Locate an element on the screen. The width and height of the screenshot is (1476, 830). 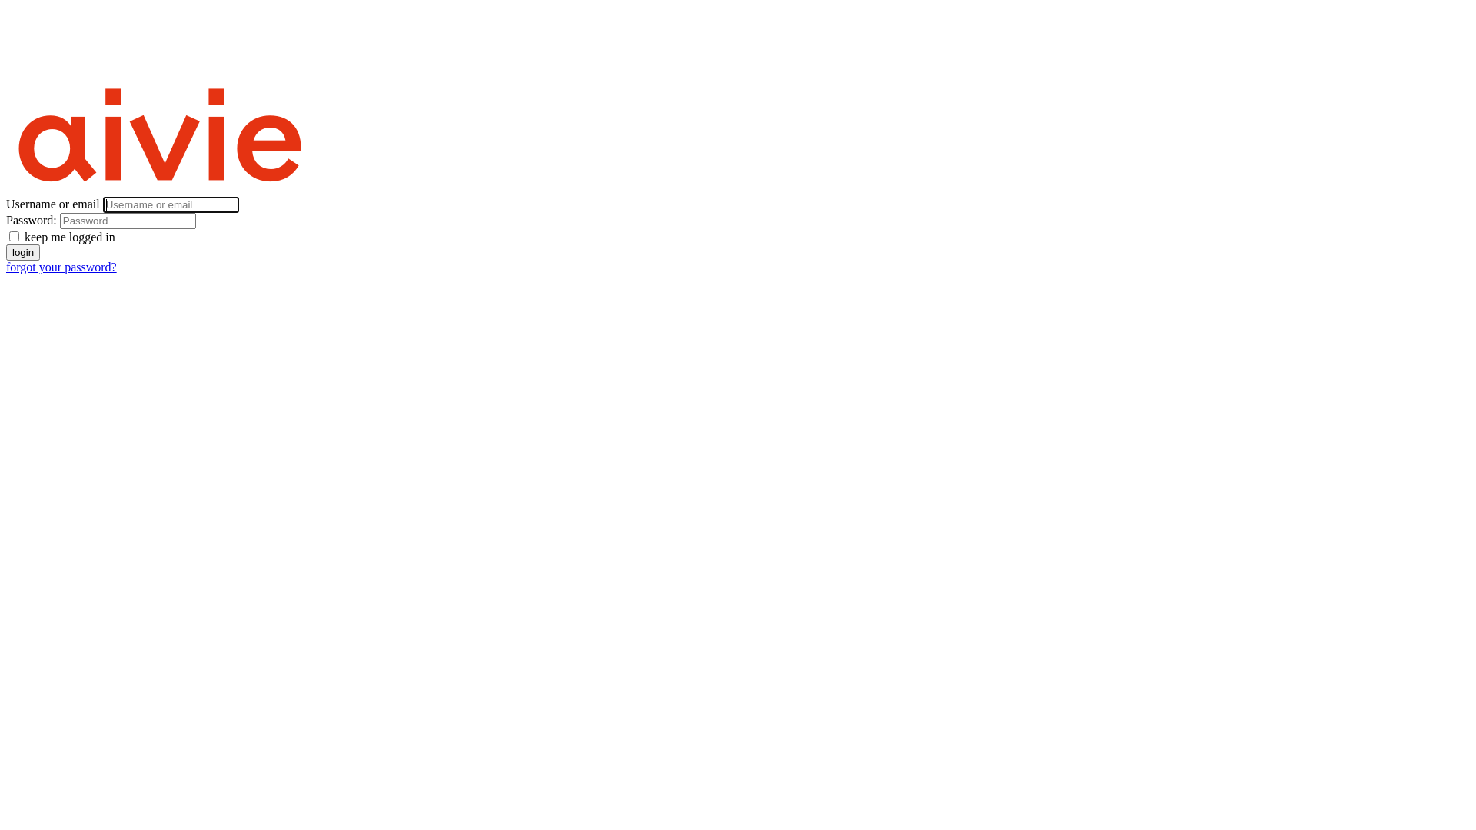
forgot your password? is located at coordinates (61, 267).